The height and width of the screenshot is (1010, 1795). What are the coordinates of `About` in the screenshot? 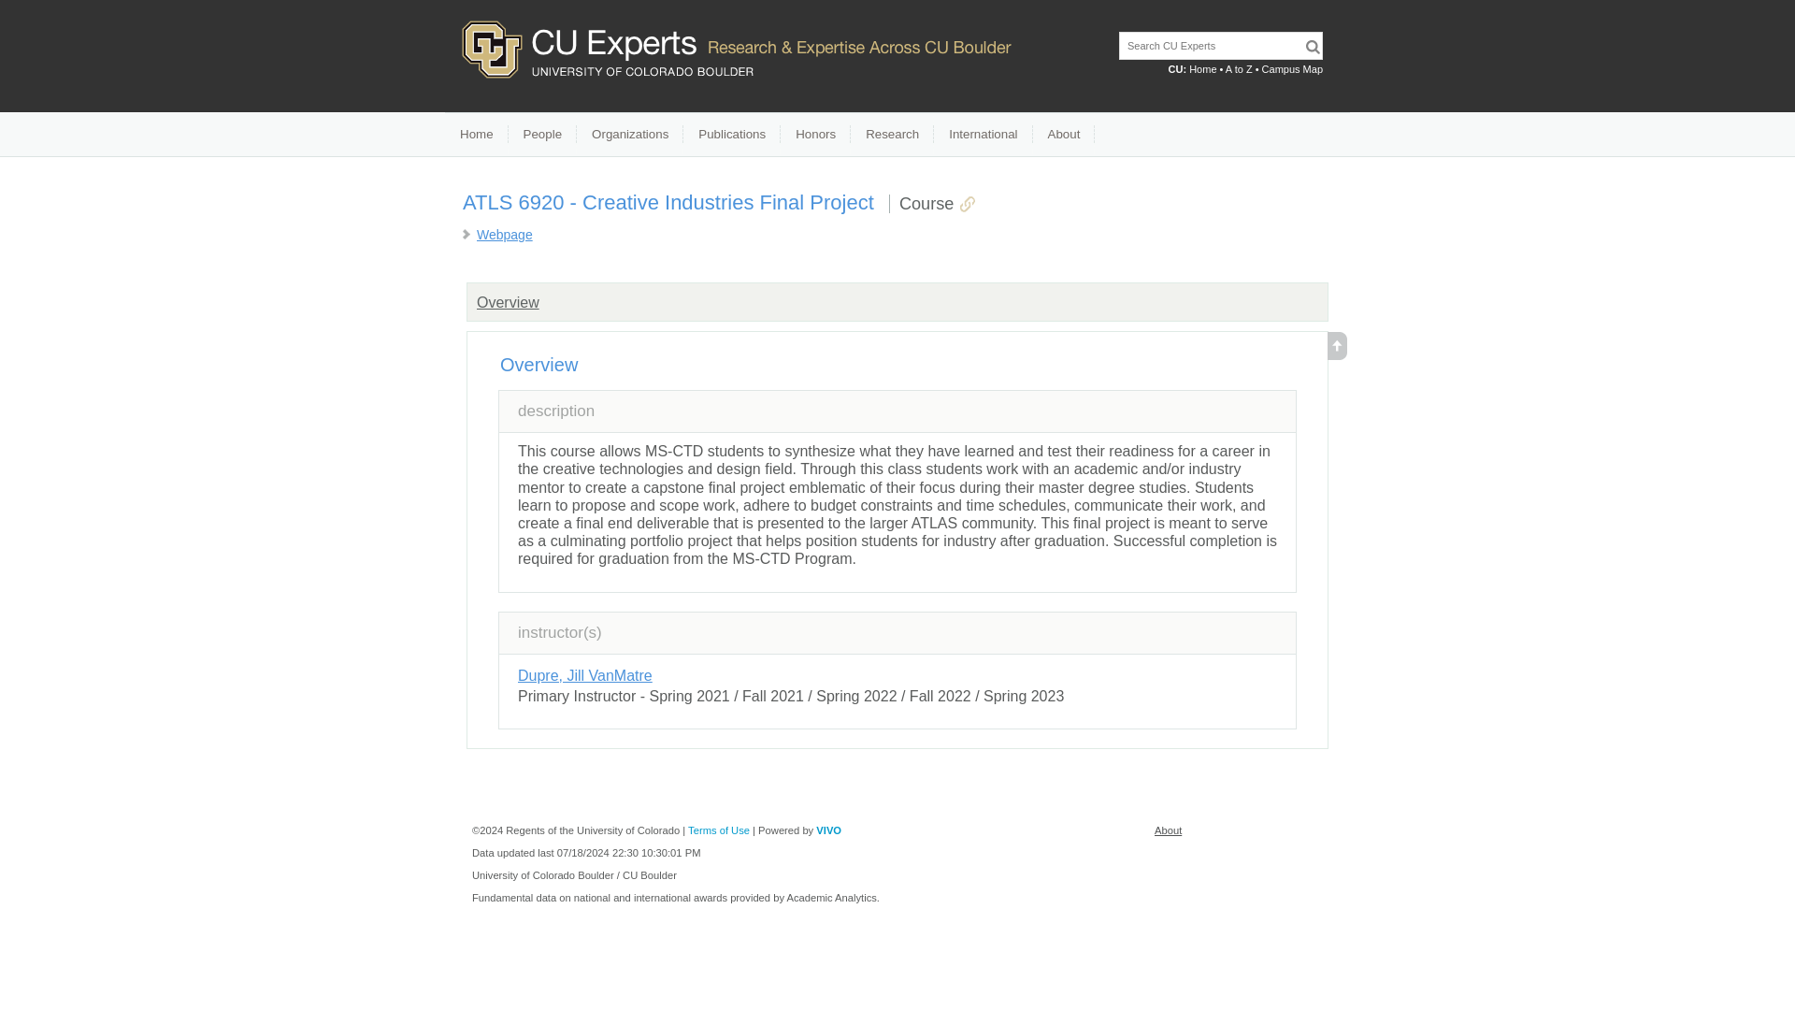 It's located at (1167, 830).